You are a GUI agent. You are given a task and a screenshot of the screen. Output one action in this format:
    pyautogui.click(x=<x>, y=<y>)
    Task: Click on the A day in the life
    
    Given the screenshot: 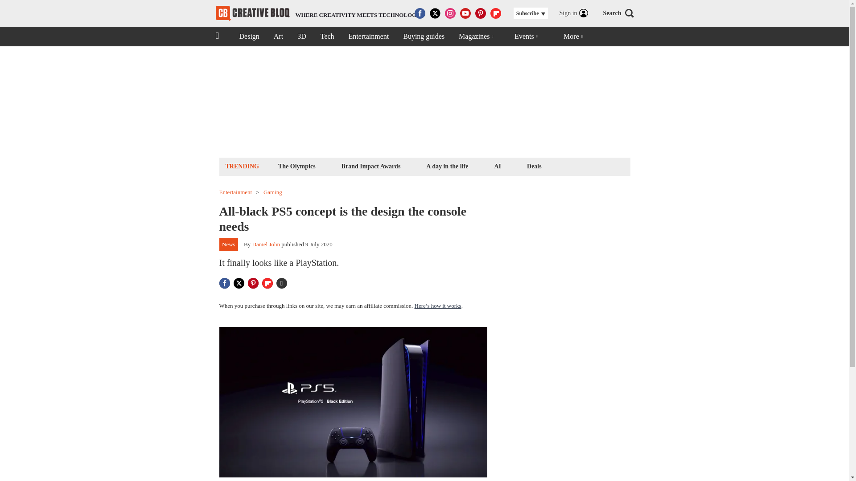 What is the action you would take?
    pyautogui.click(x=318, y=13)
    